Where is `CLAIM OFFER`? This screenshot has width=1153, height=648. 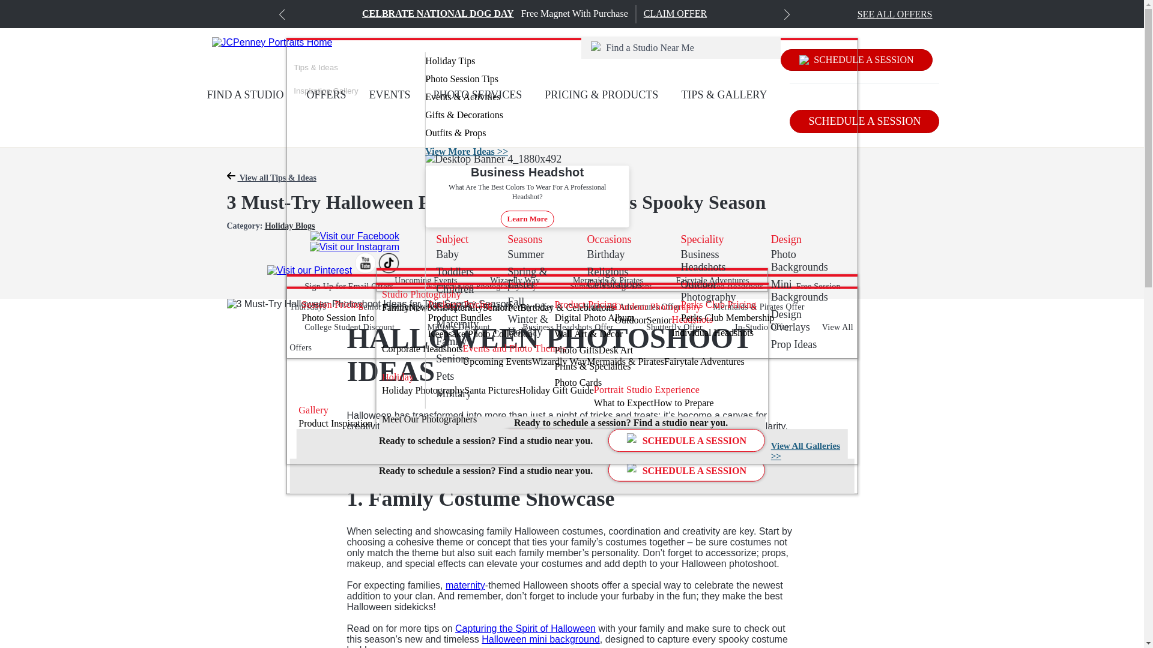
CLAIM OFFER is located at coordinates (675, 13).